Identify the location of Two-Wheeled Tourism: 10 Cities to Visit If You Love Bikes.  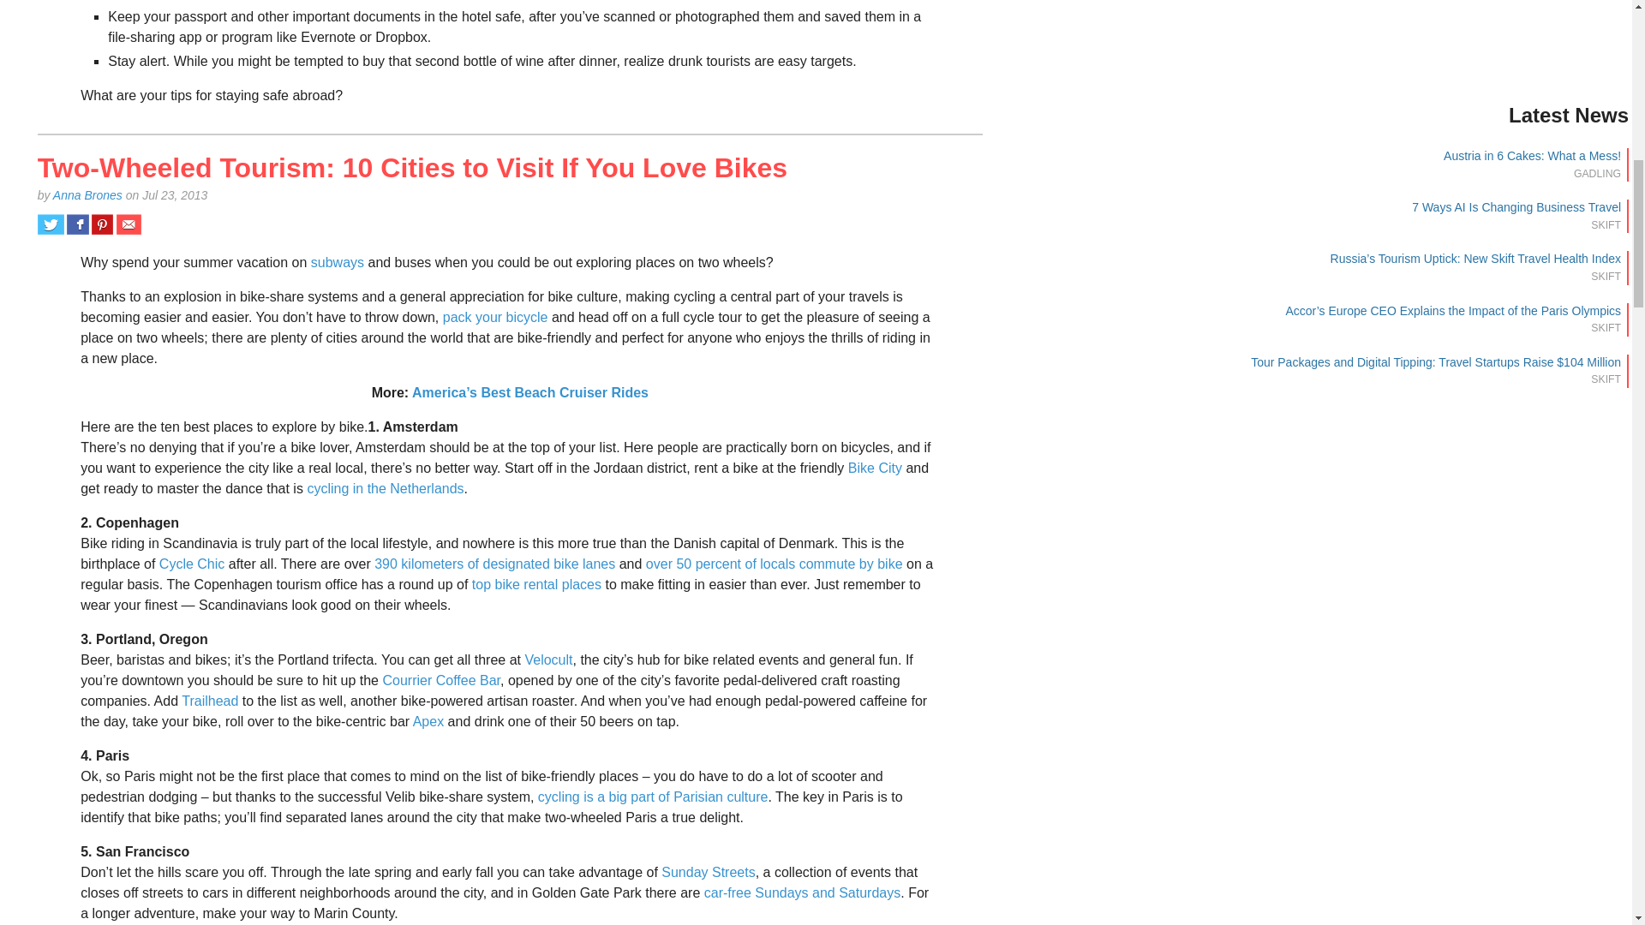
(413, 168).